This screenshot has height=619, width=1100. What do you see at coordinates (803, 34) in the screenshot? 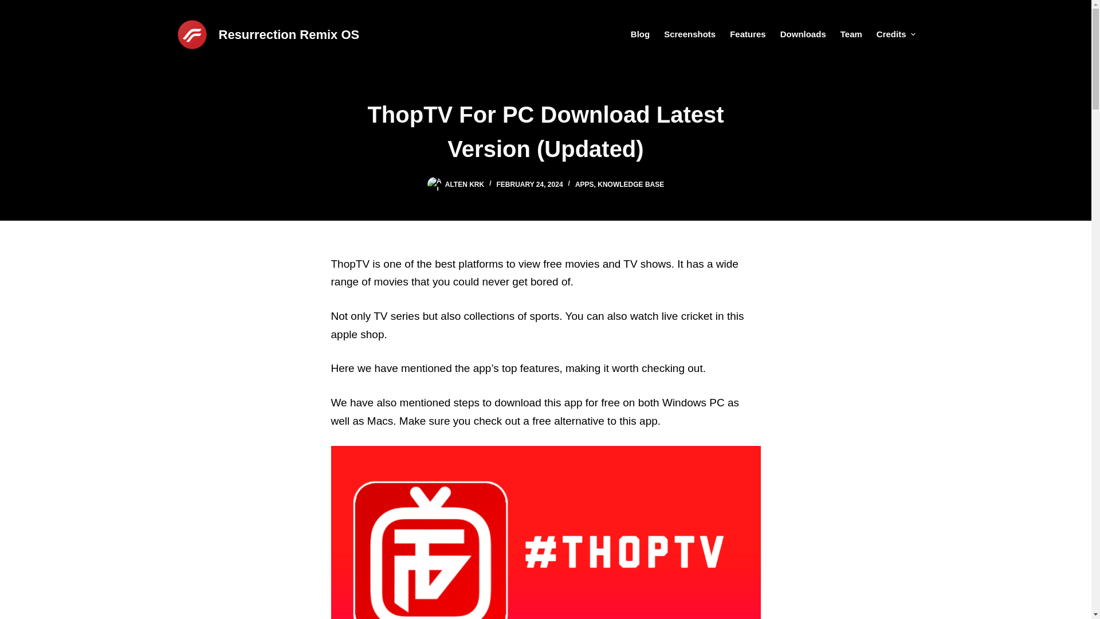
I see `Downloads` at bounding box center [803, 34].